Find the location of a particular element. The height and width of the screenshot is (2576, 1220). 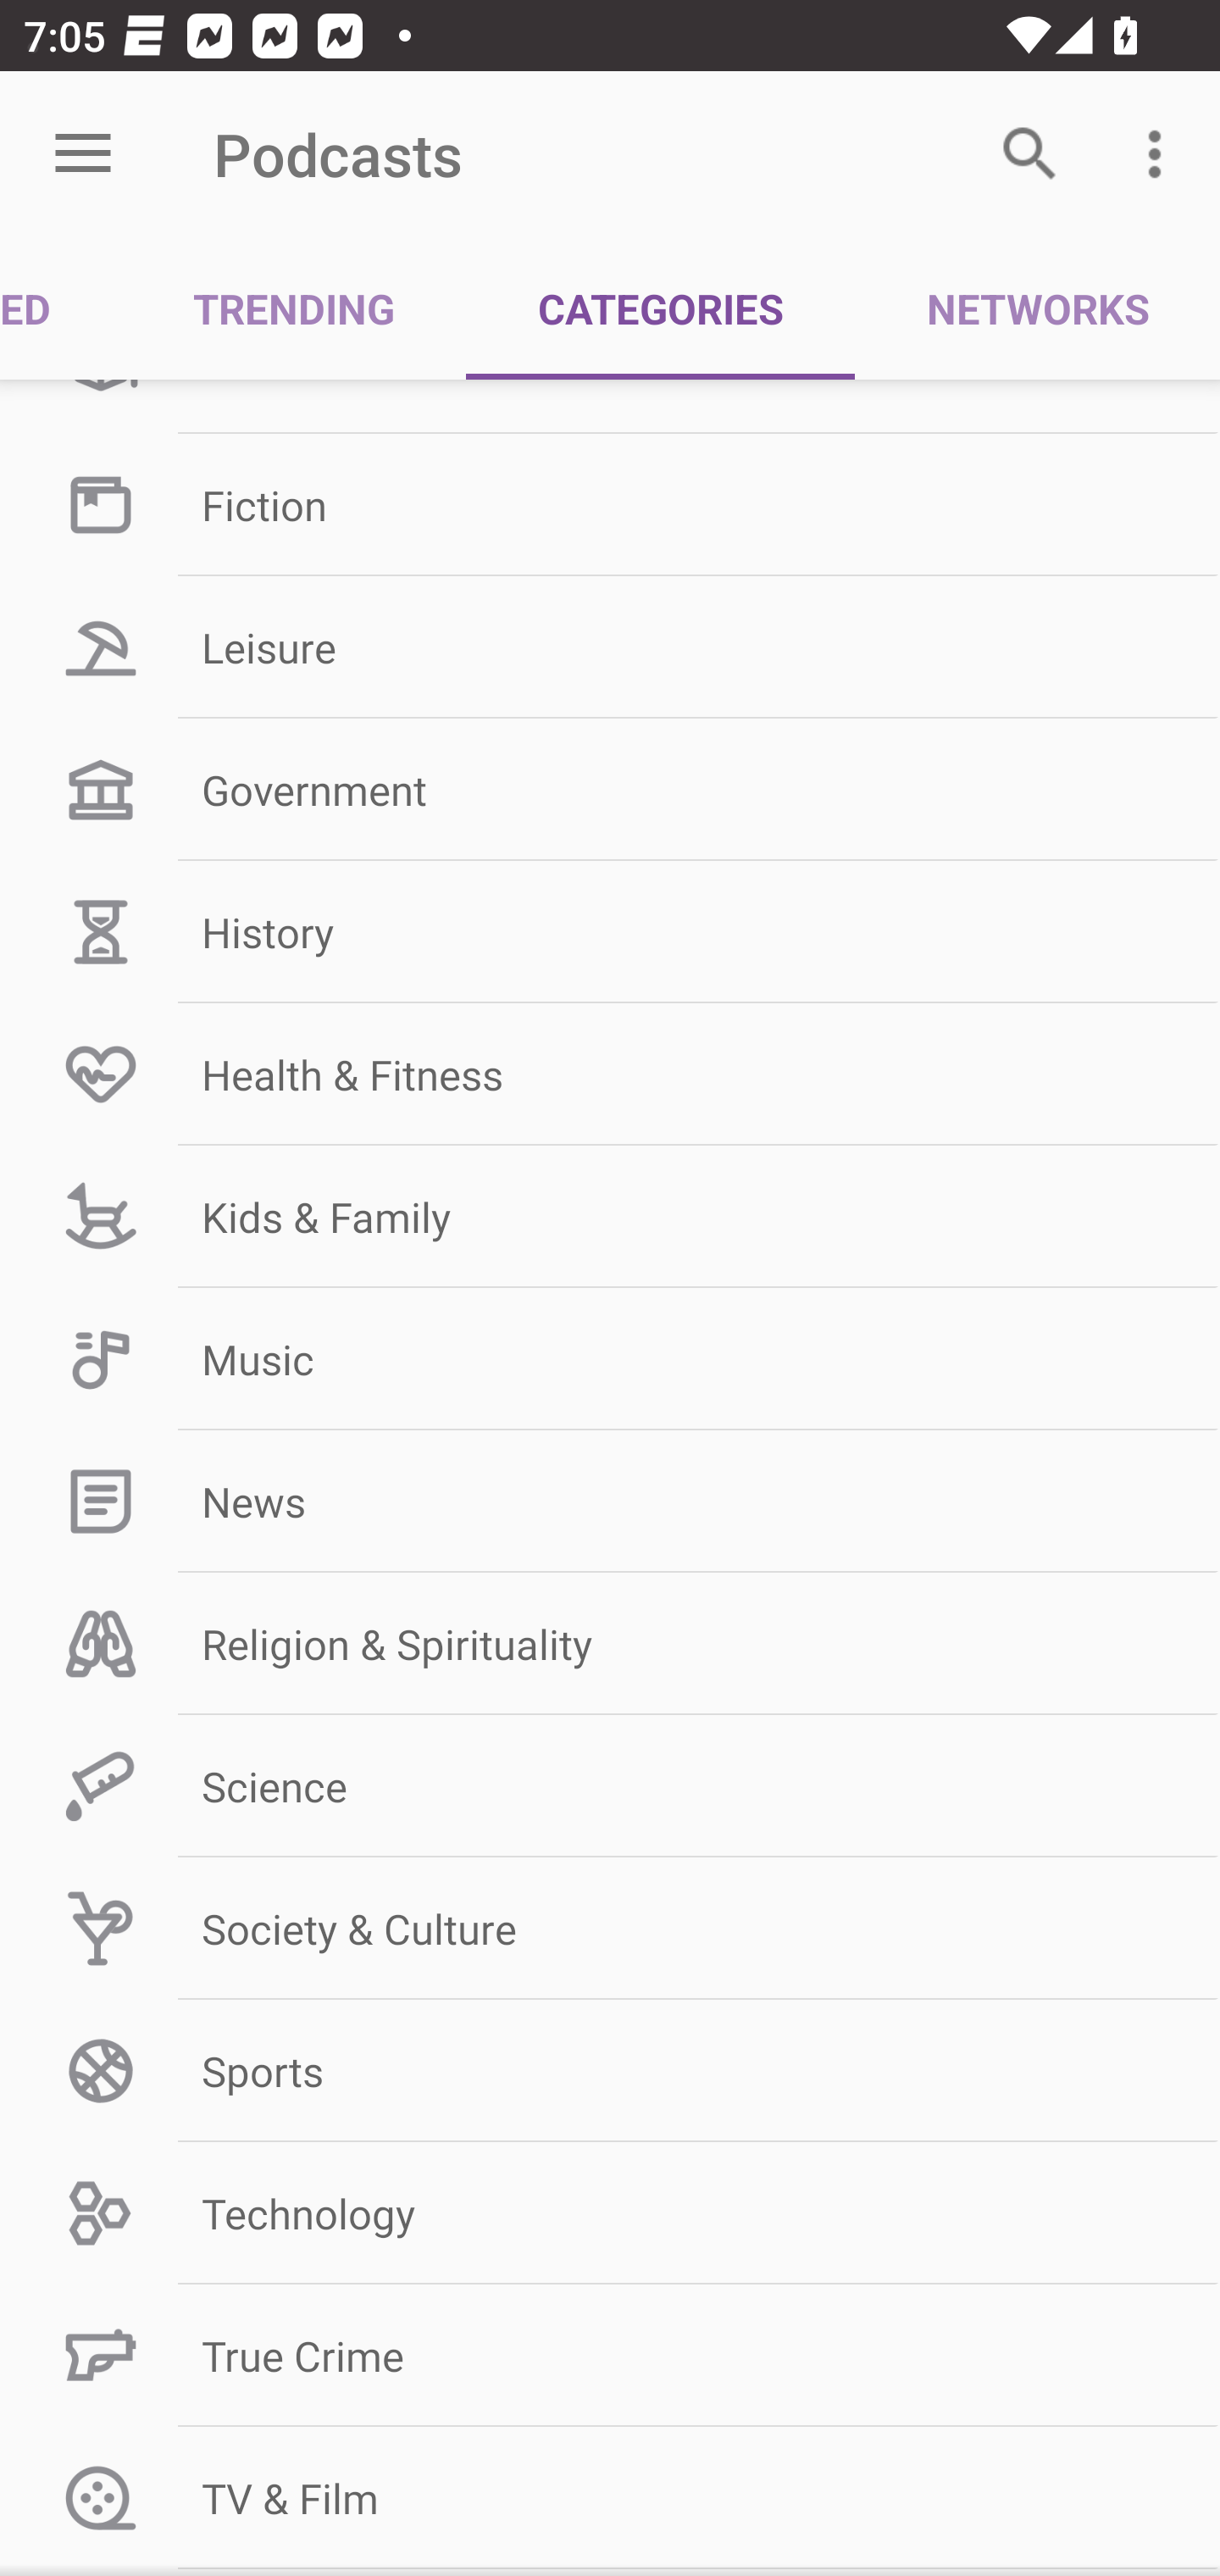

True Crime is located at coordinates (610, 2356).